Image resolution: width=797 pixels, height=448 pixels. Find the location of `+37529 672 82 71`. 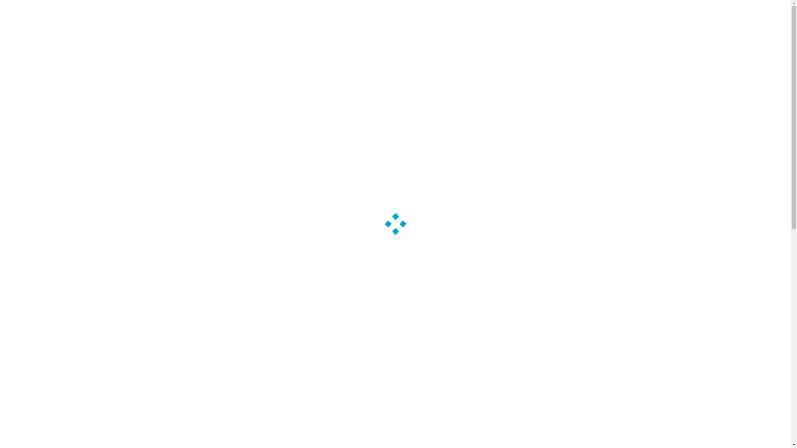

+37529 672 82 71 is located at coordinates (542, 26).